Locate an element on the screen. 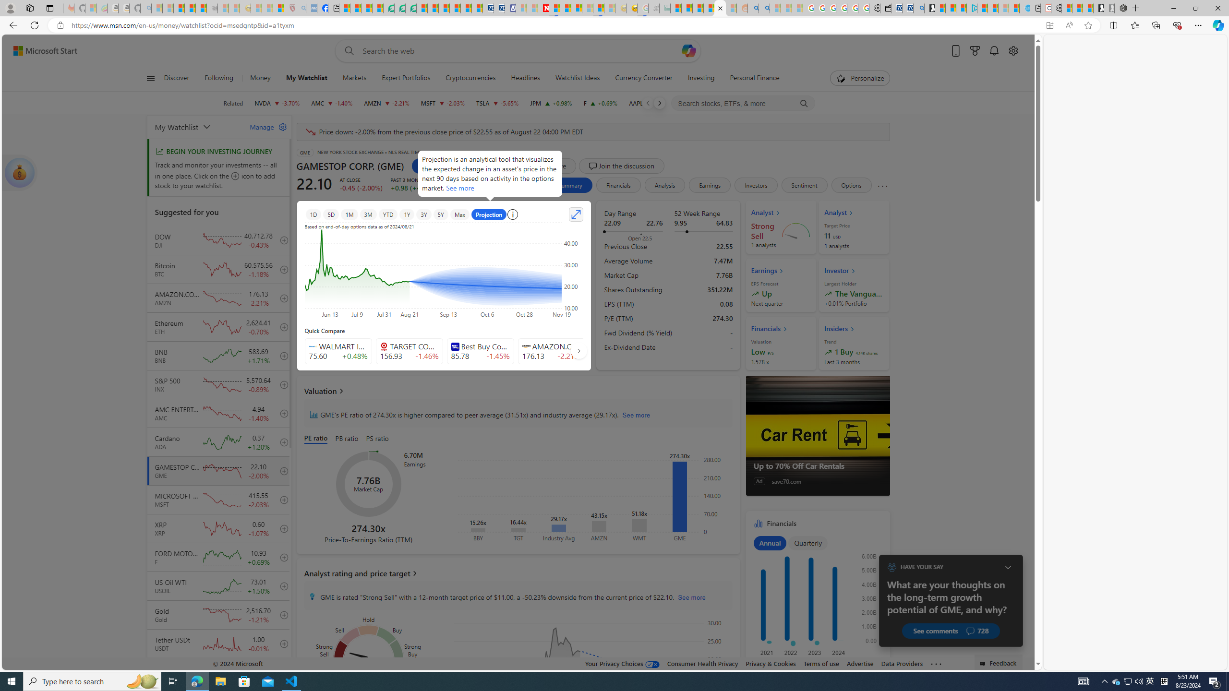 This screenshot has width=1229, height=691. Class: oneFooter_seeMore-DS-EntryPoint1-1 is located at coordinates (935, 663).